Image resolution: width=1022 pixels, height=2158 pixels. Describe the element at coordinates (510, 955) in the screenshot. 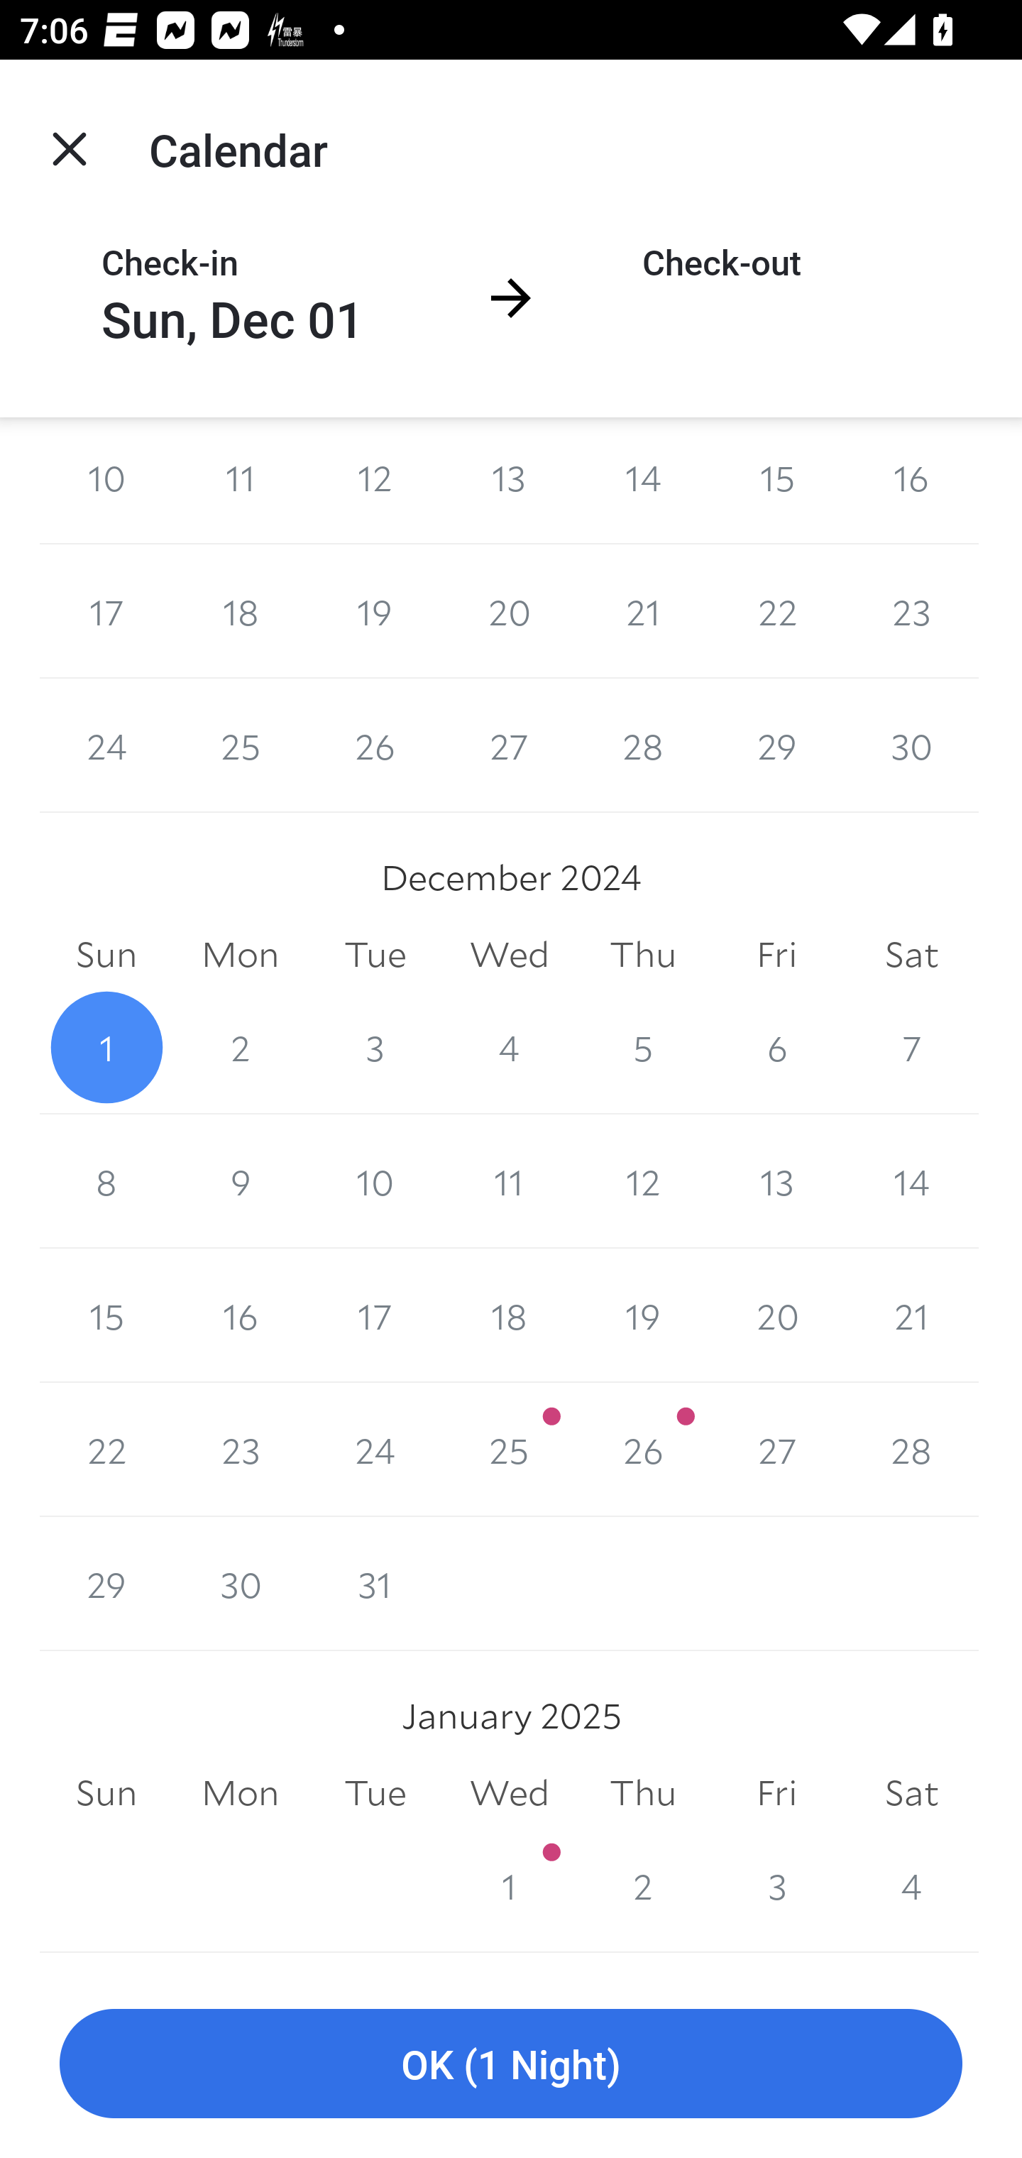

I see `Wed` at that location.